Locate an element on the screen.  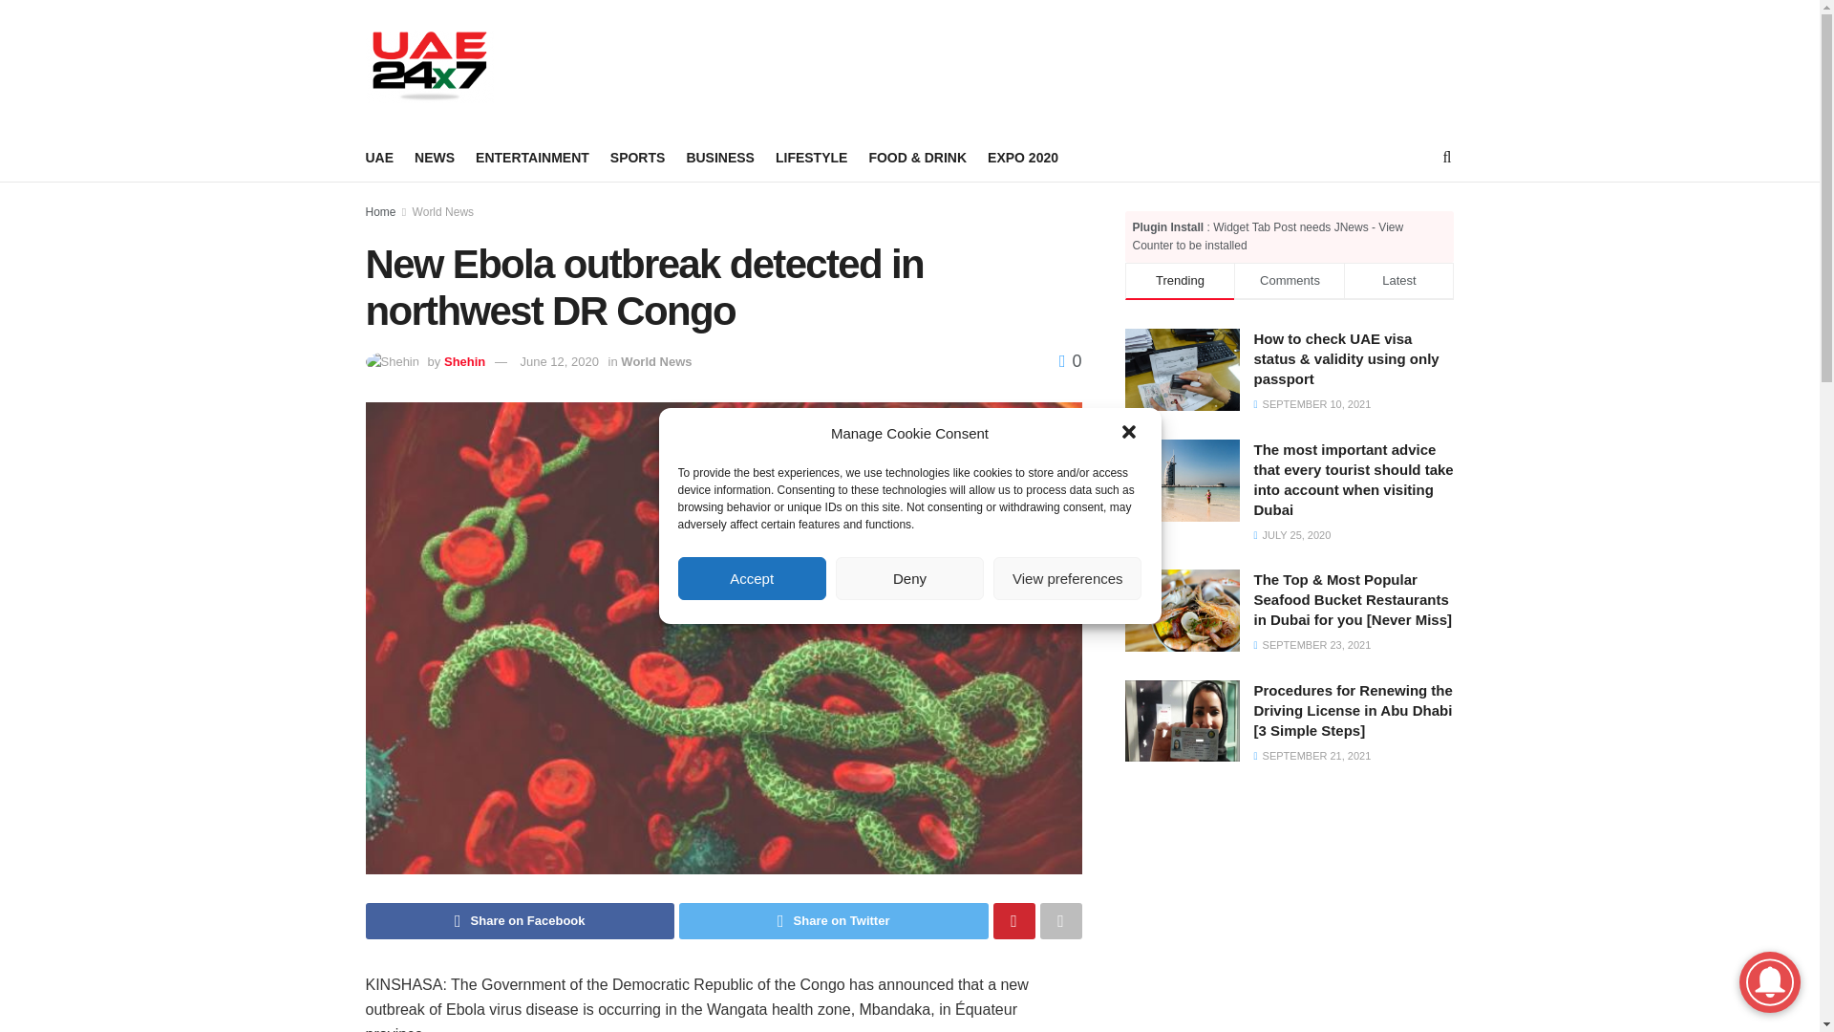
EXPO 2020 is located at coordinates (1022, 158).